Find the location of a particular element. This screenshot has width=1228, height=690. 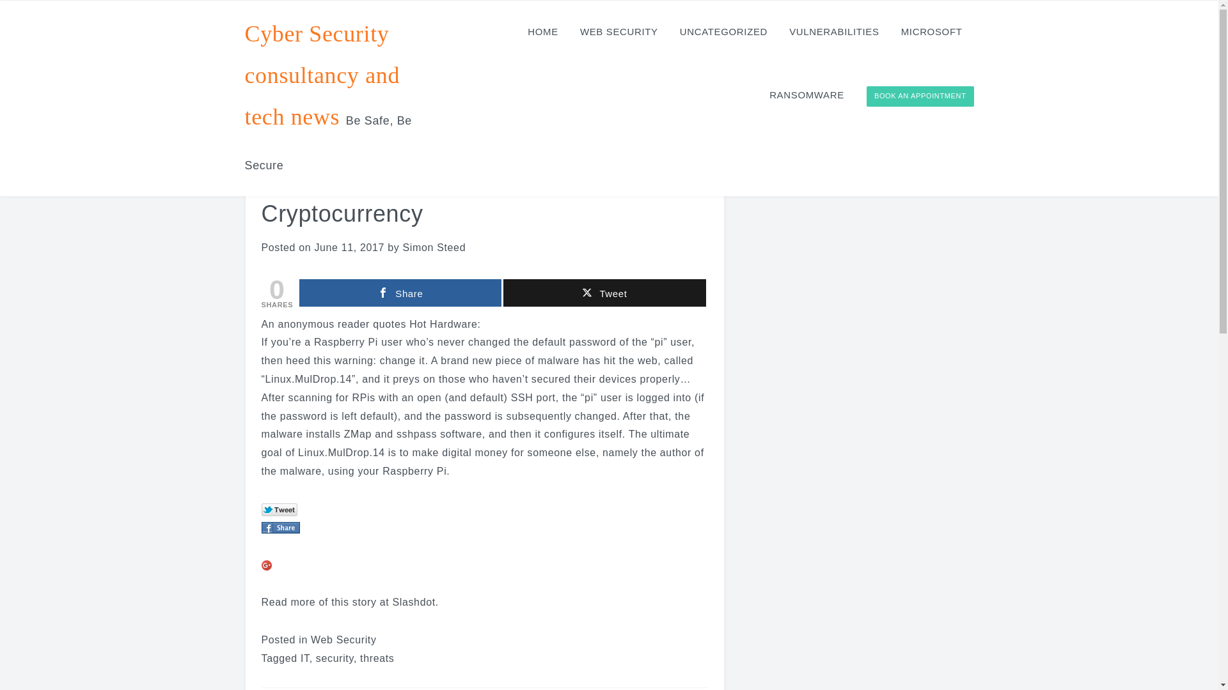

Read more of this story is located at coordinates (318, 602).